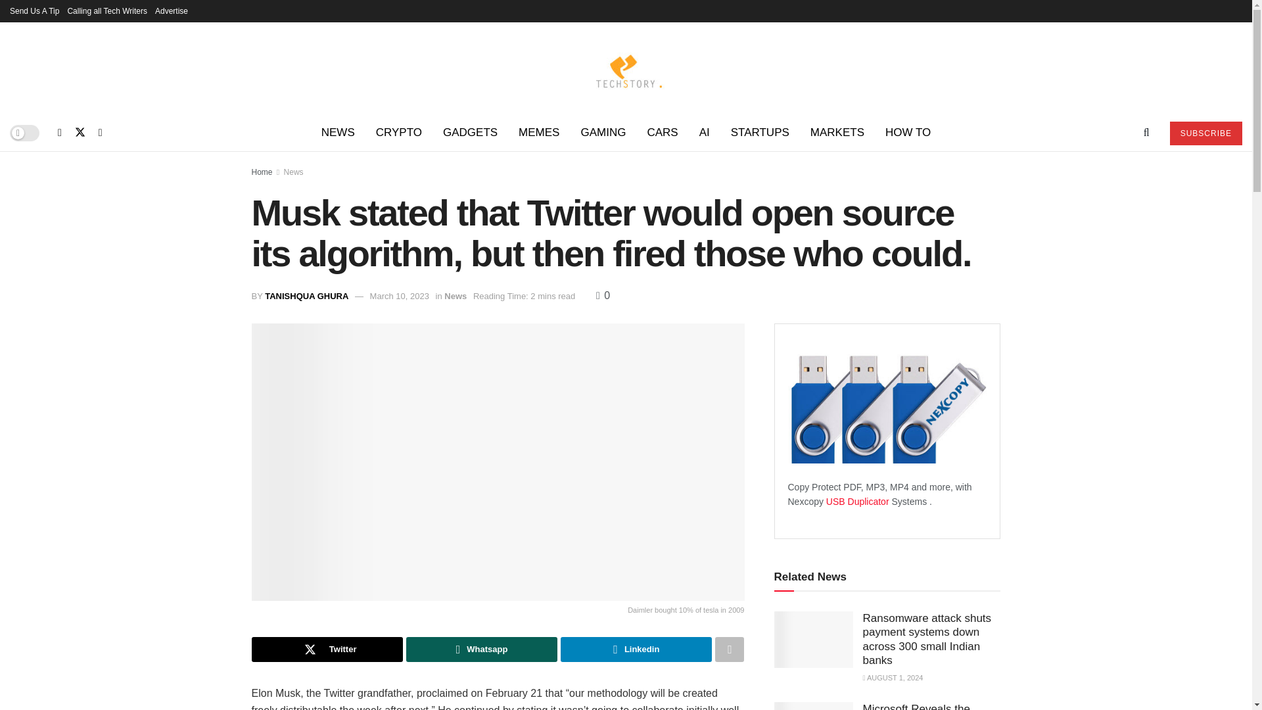 The image size is (1262, 710). Describe the element at coordinates (760, 133) in the screenshot. I see `STARTUPS` at that location.